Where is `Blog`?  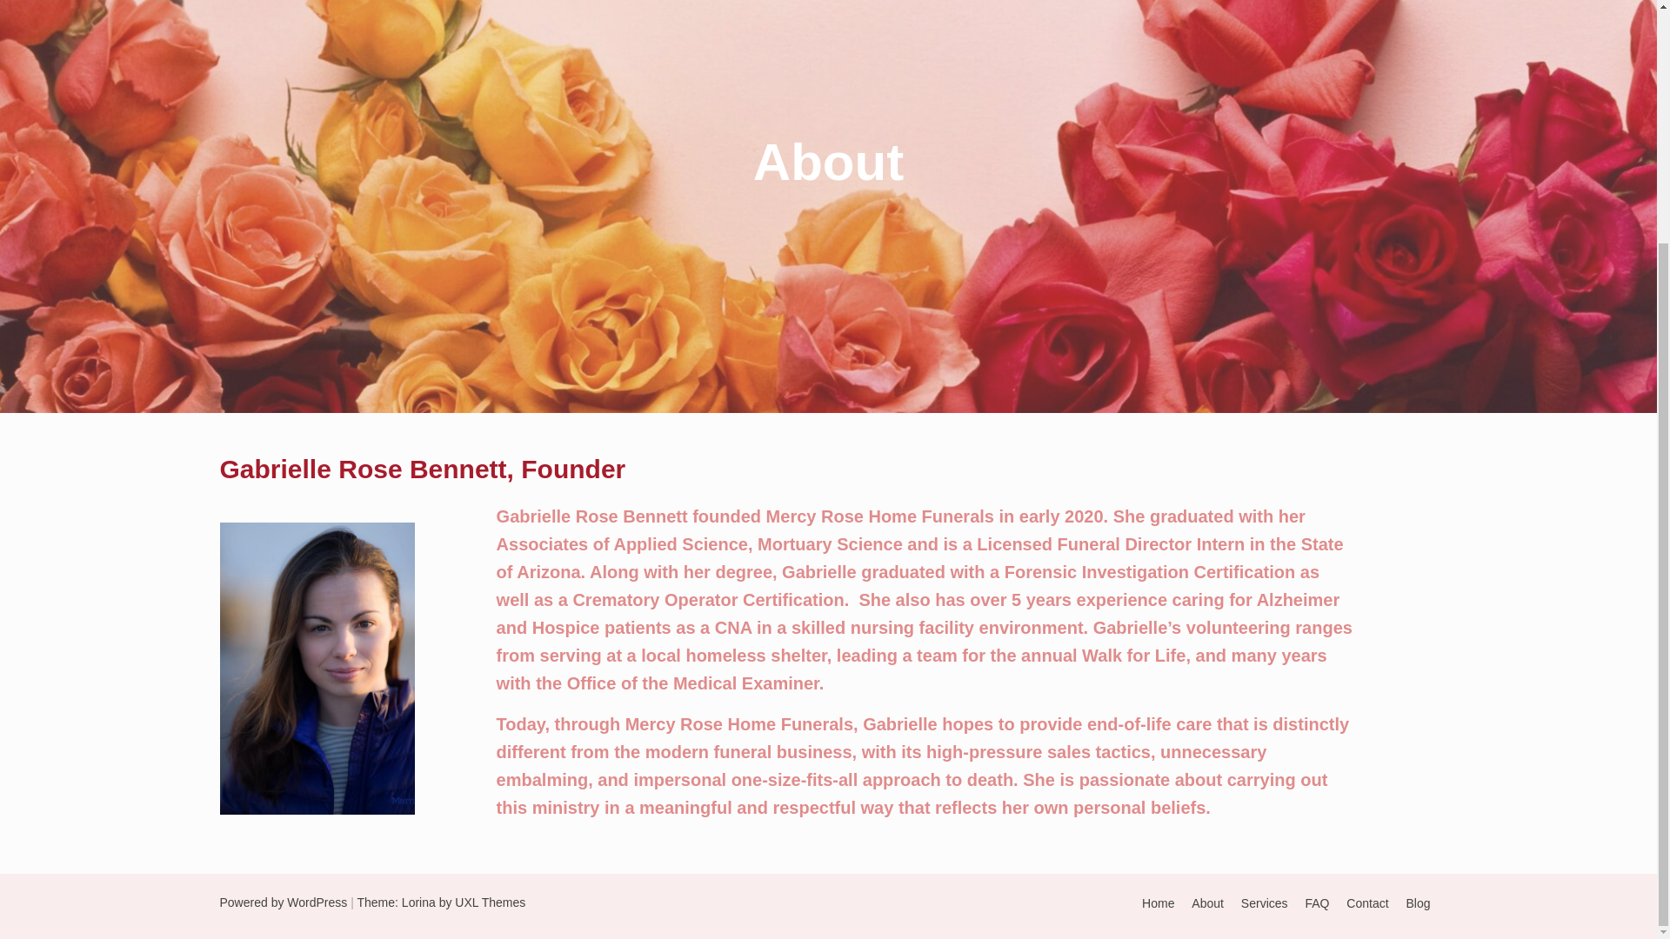 Blog is located at coordinates (1418, 902).